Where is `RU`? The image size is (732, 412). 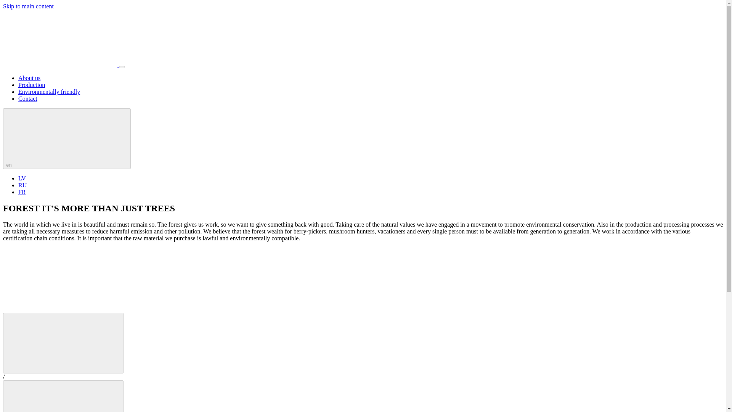
RU is located at coordinates (22, 185).